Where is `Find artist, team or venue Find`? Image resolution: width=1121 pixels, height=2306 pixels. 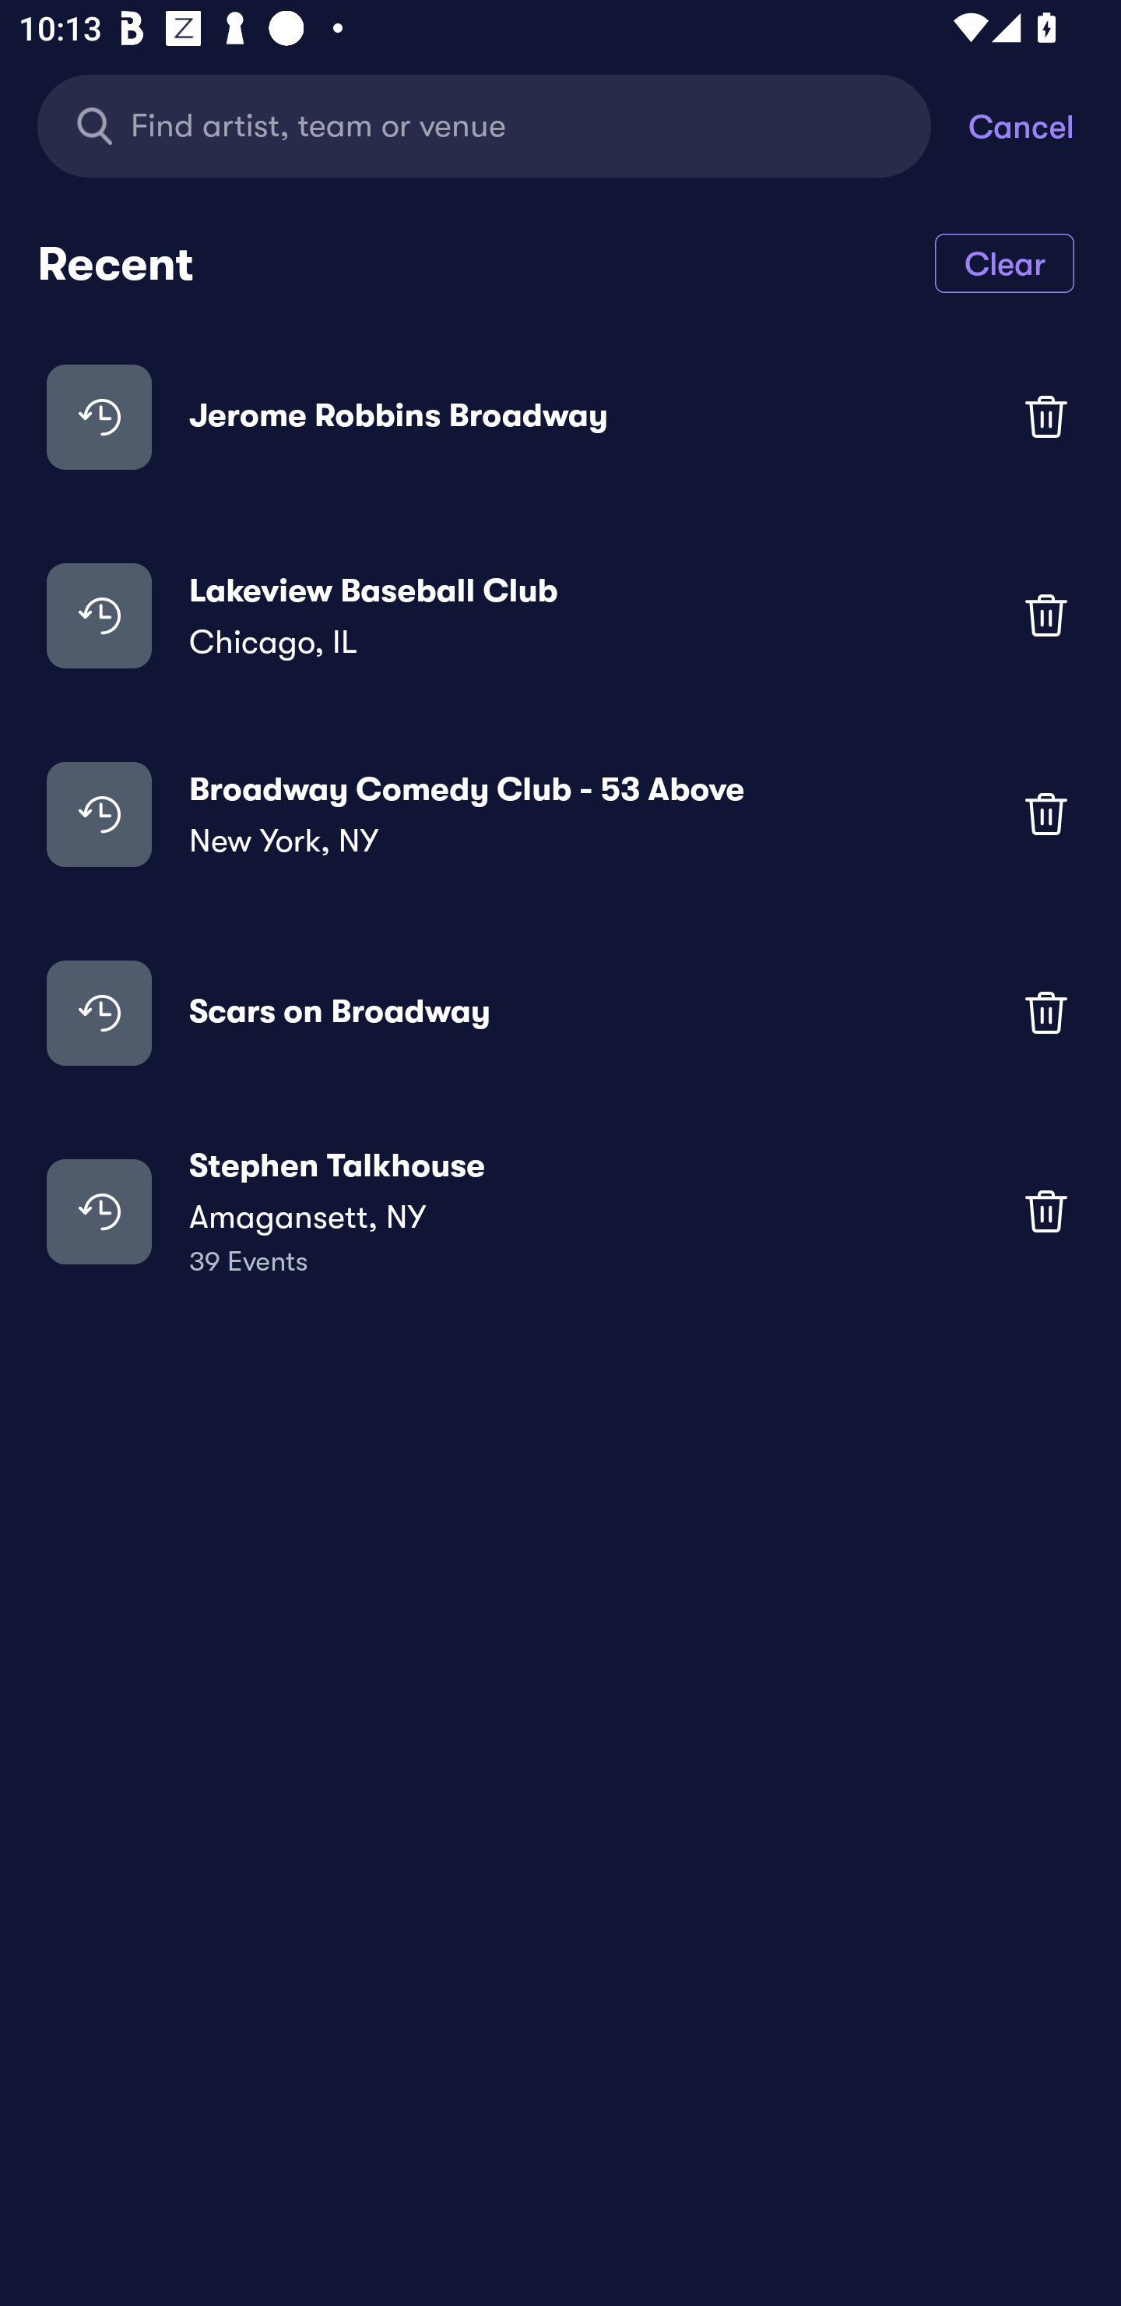 Find artist, team or venue Find is located at coordinates (503, 125).